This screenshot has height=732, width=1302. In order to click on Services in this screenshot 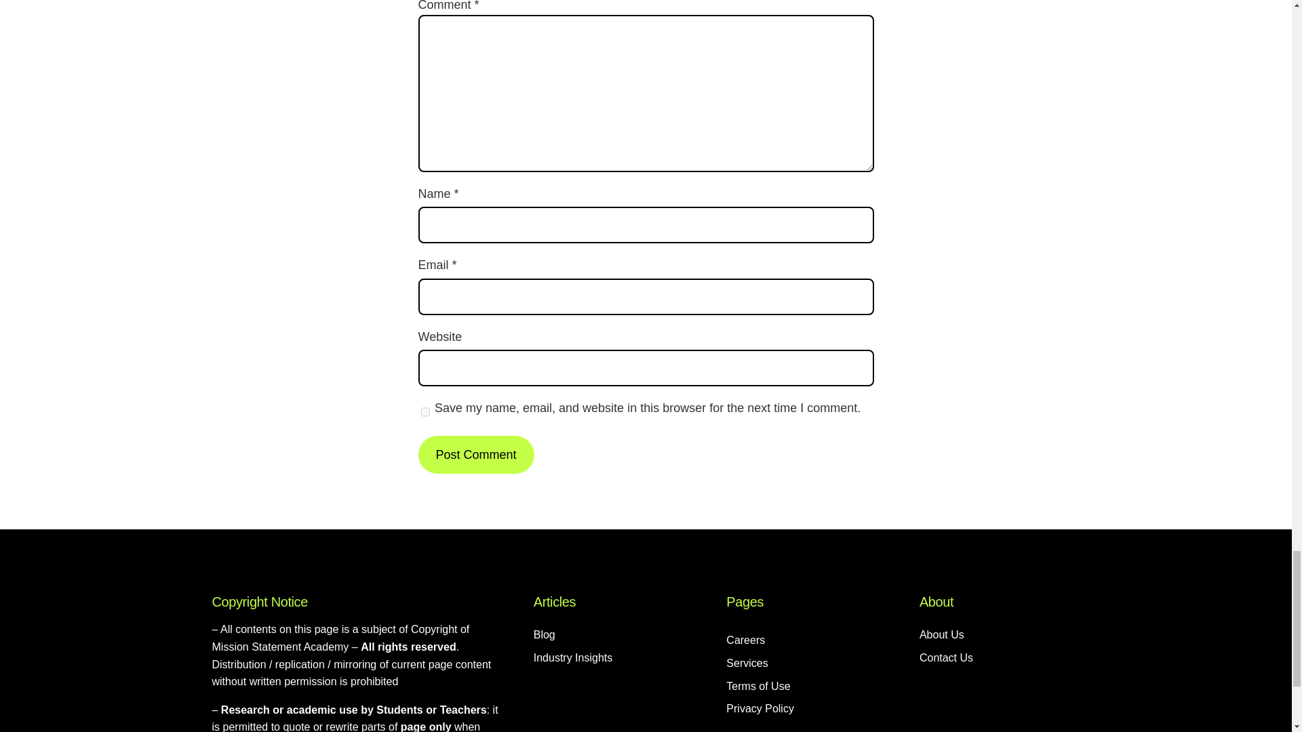, I will do `click(747, 663)`.